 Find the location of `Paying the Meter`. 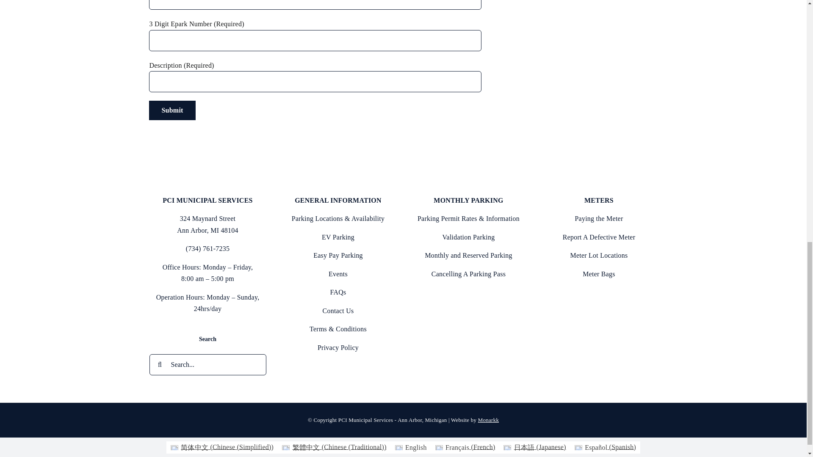

Paying the Meter is located at coordinates (599, 218).